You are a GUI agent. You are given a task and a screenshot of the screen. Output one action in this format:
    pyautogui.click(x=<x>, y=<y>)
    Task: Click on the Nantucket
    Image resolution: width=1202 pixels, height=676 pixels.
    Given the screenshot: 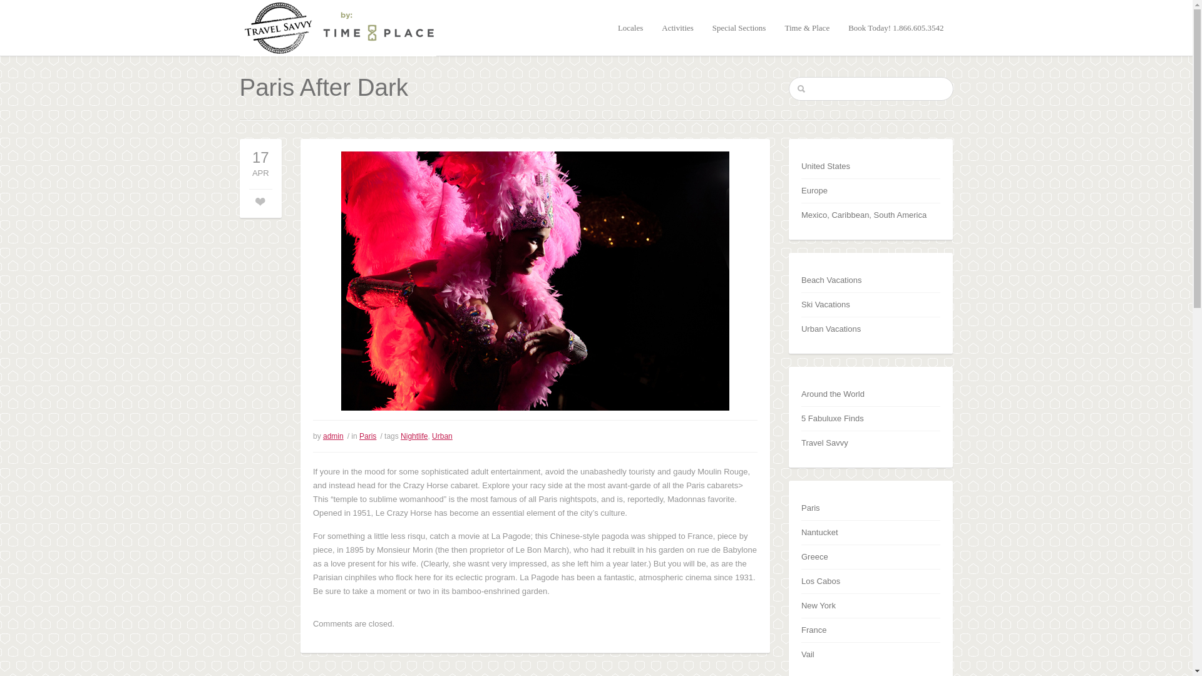 What is the action you would take?
    pyautogui.click(x=819, y=532)
    